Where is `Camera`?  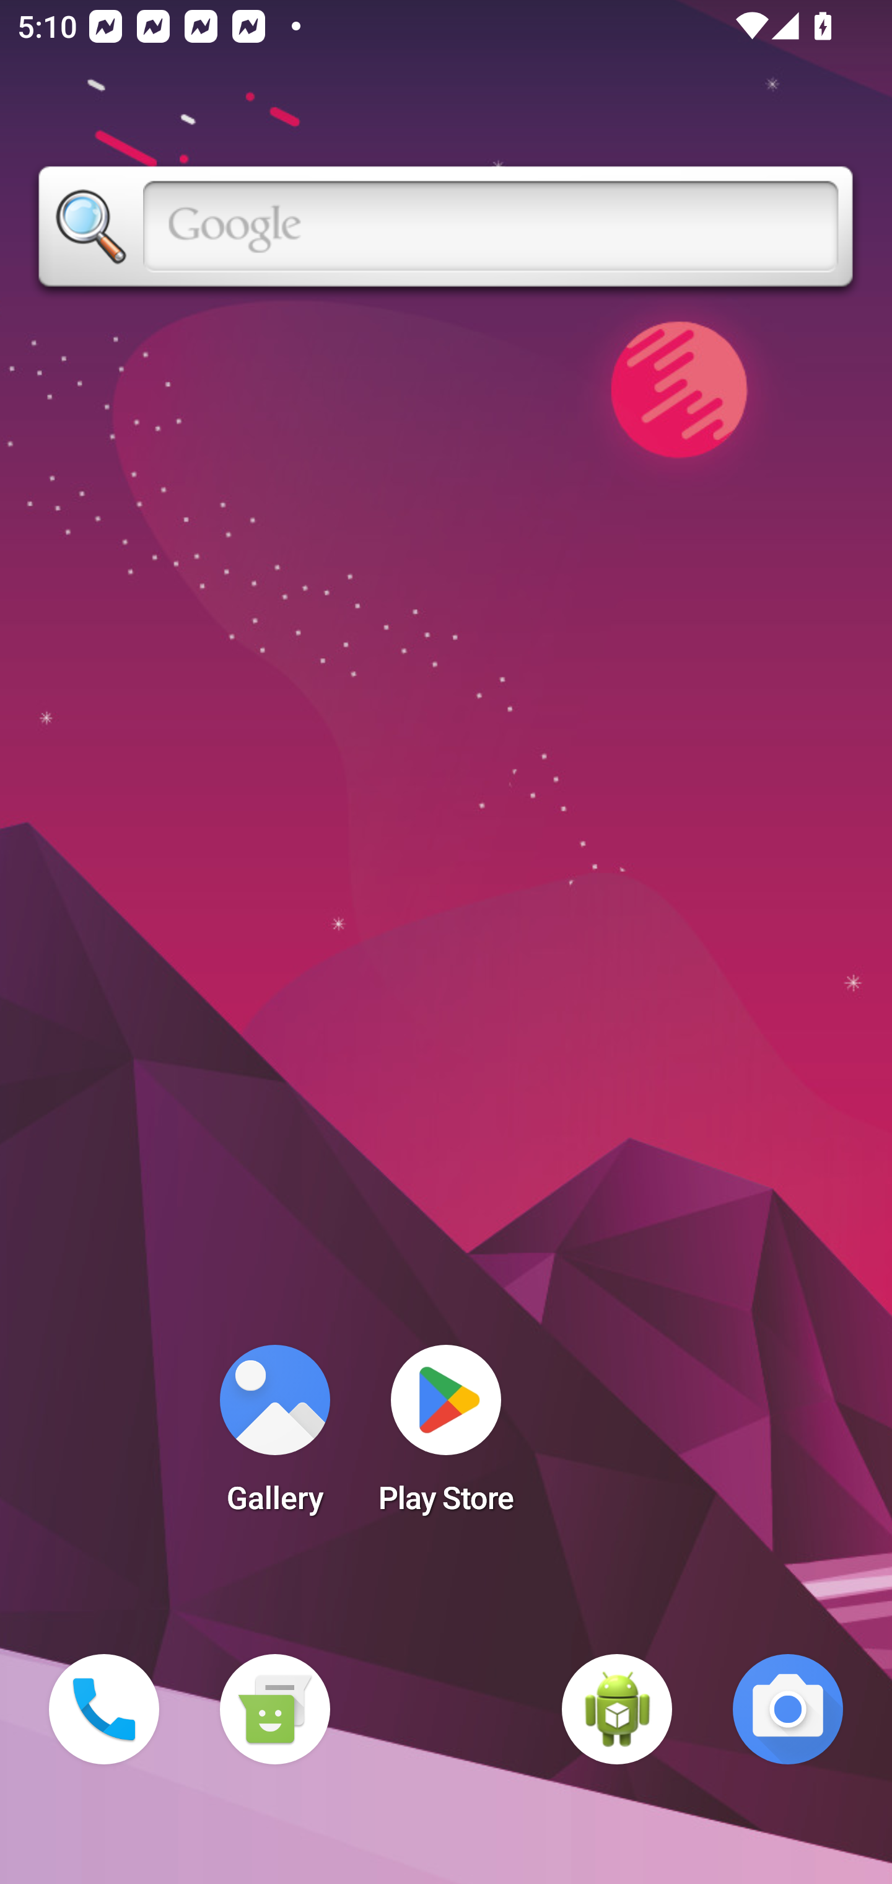
Camera is located at coordinates (788, 1709).